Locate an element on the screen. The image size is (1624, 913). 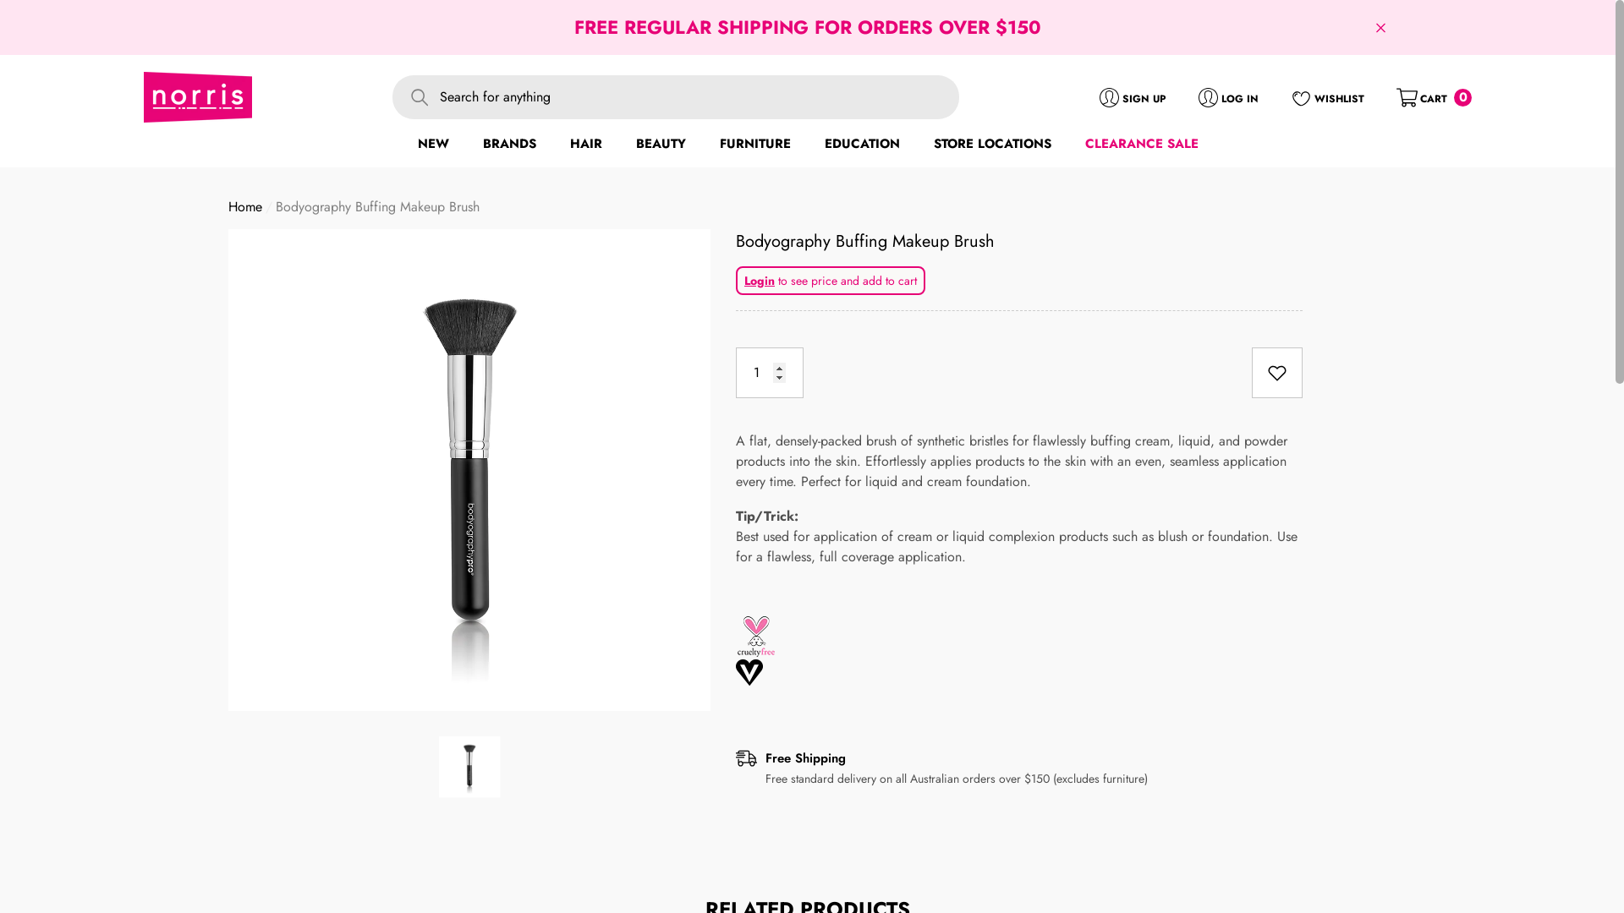
Close is located at coordinates (1380, 27).